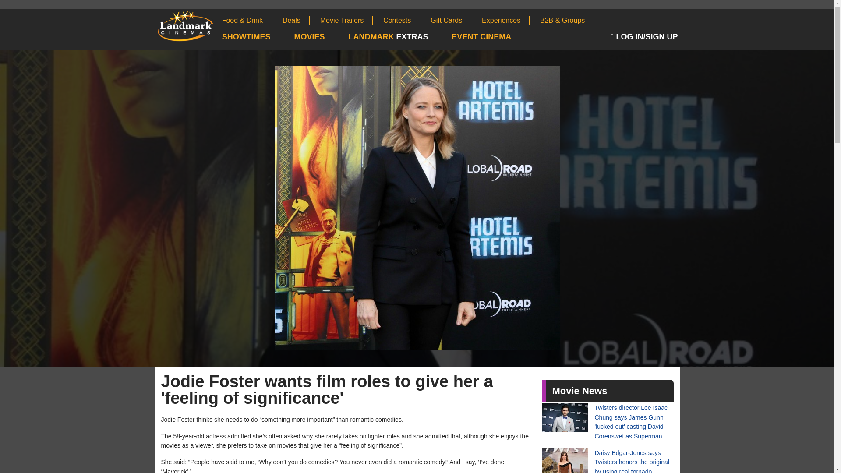  I want to click on Movie Experiences and PLF, so click(505, 20).